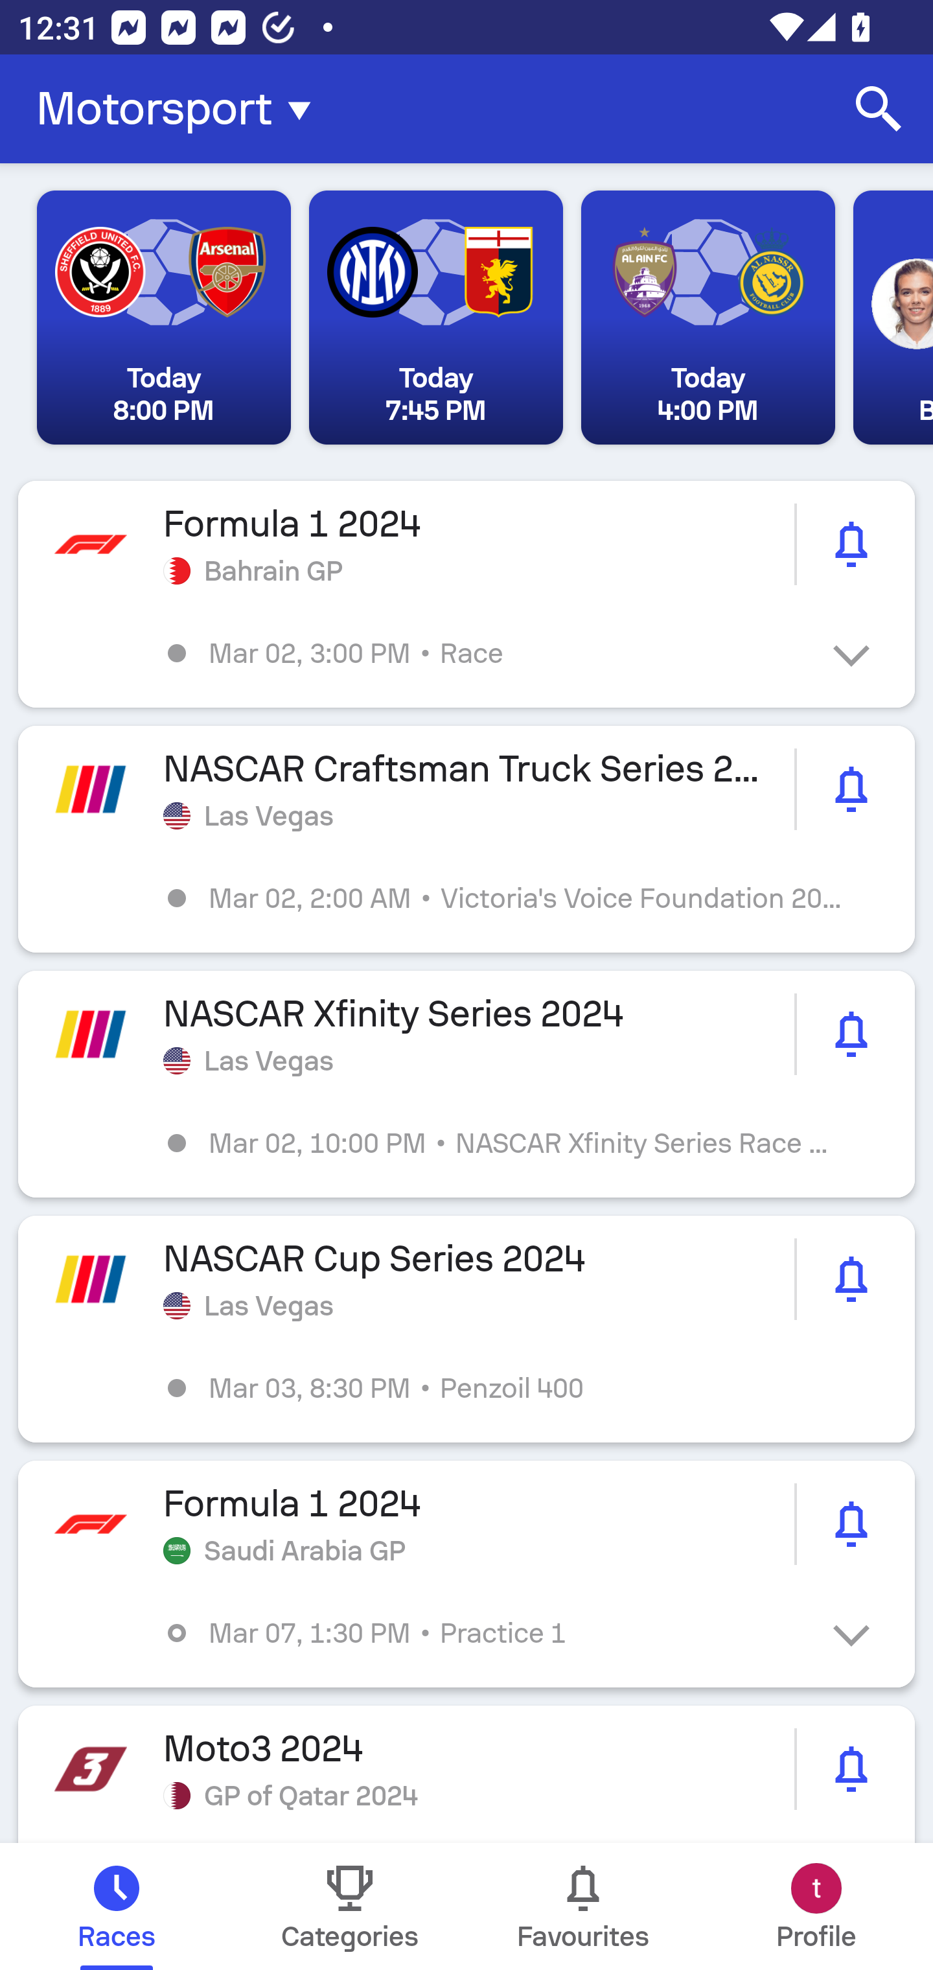  What do you see at coordinates (350, 1906) in the screenshot?
I see `Categories` at bounding box center [350, 1906].